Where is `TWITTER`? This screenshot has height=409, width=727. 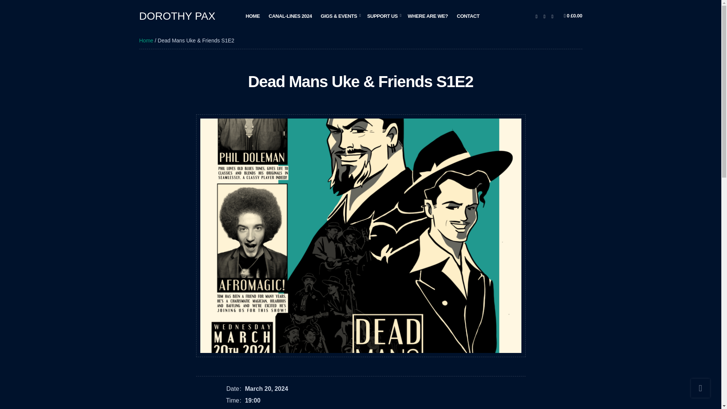
TWITTER is located at coordinates (544, 16).